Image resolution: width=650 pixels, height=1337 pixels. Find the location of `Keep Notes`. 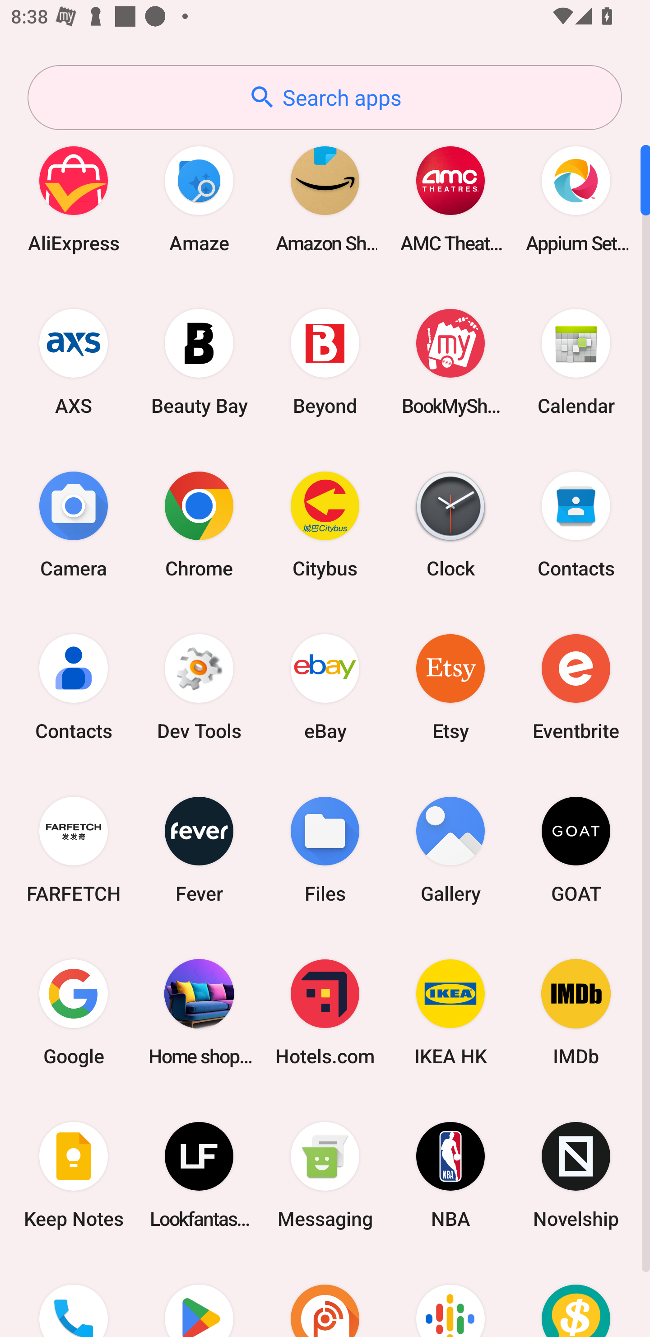

Keep Notes is located at coordinates (74, 1175).